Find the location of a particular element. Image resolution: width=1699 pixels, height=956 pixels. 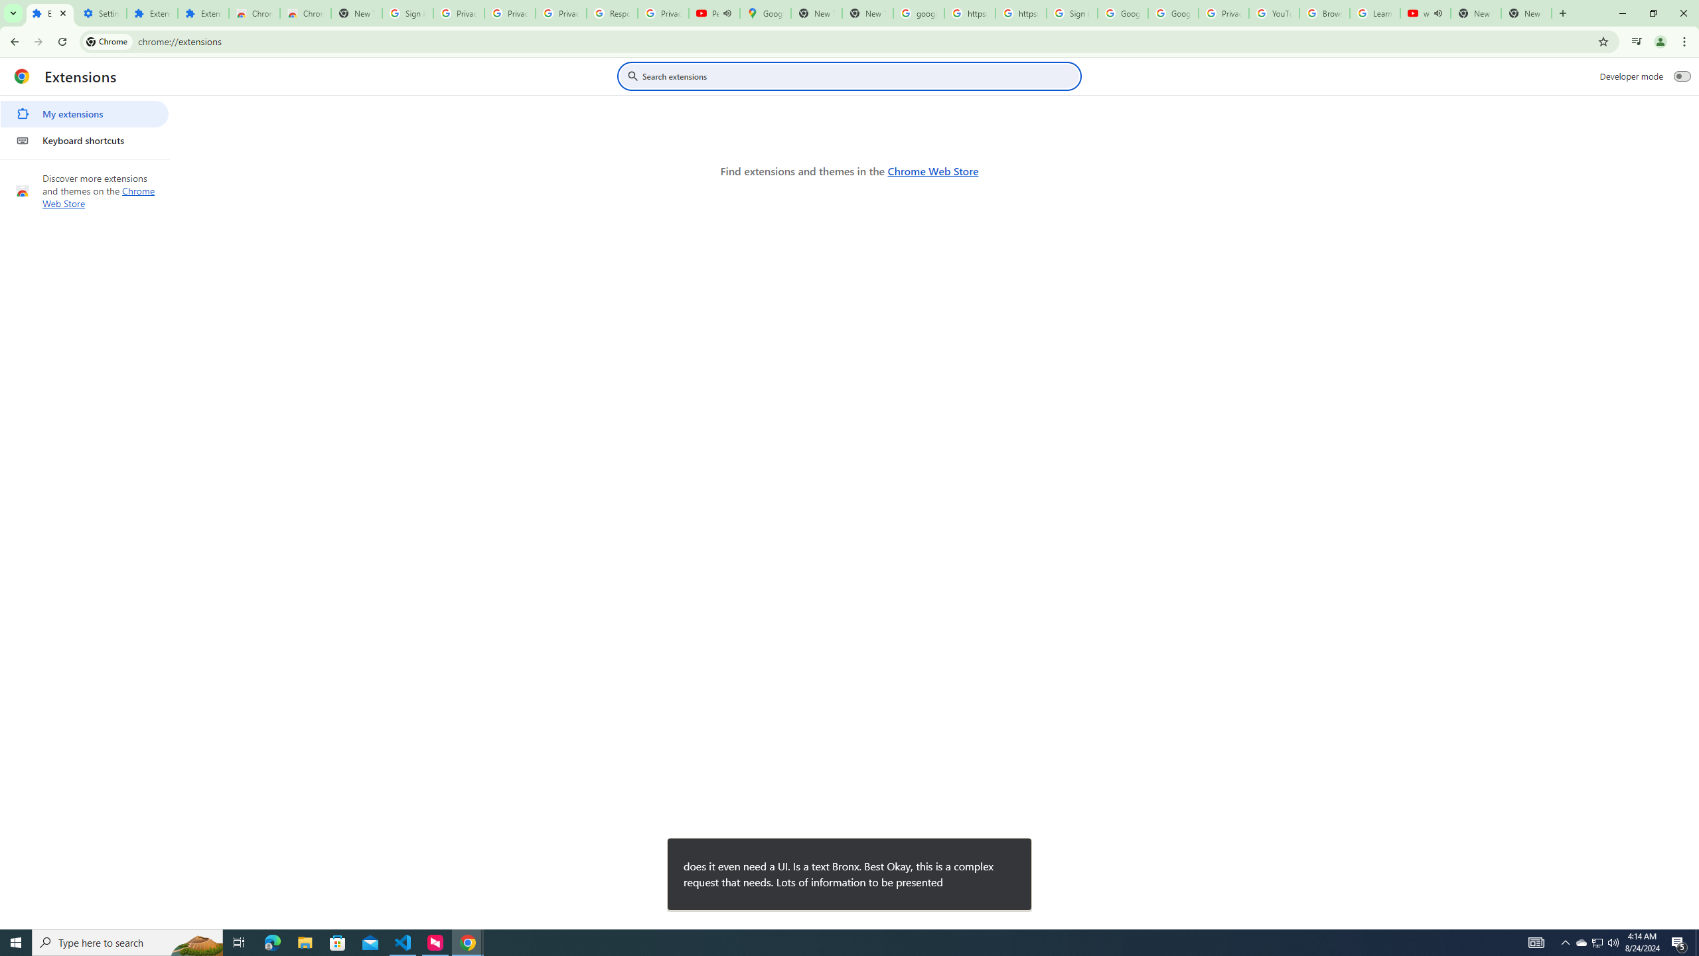

Sign in - Google Accounts is located at coordinates (1072, 13).